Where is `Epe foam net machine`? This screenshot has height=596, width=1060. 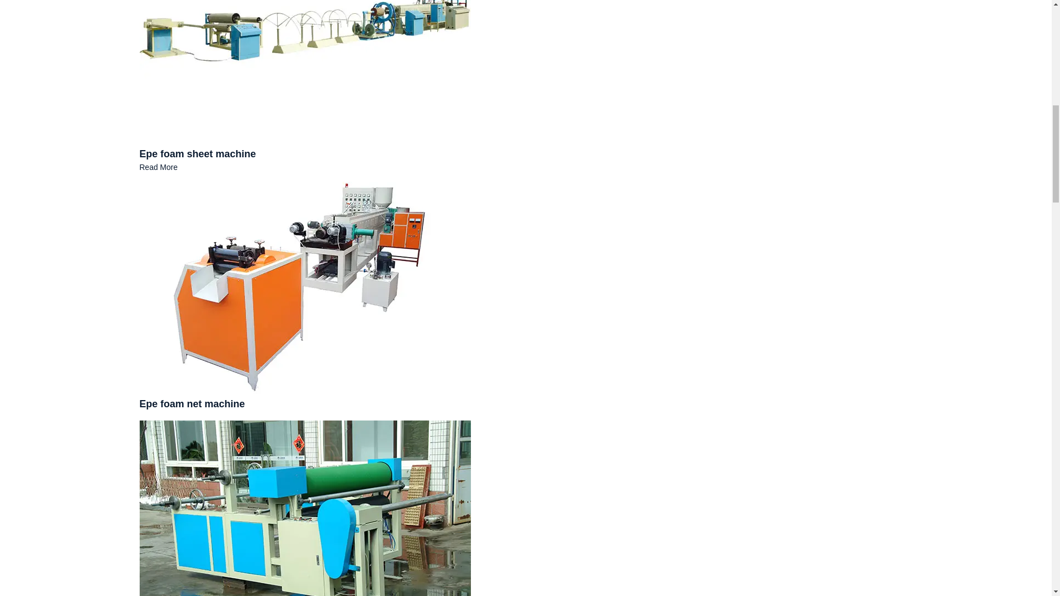 Epe foam net machine is located at coordinates (192, 404).